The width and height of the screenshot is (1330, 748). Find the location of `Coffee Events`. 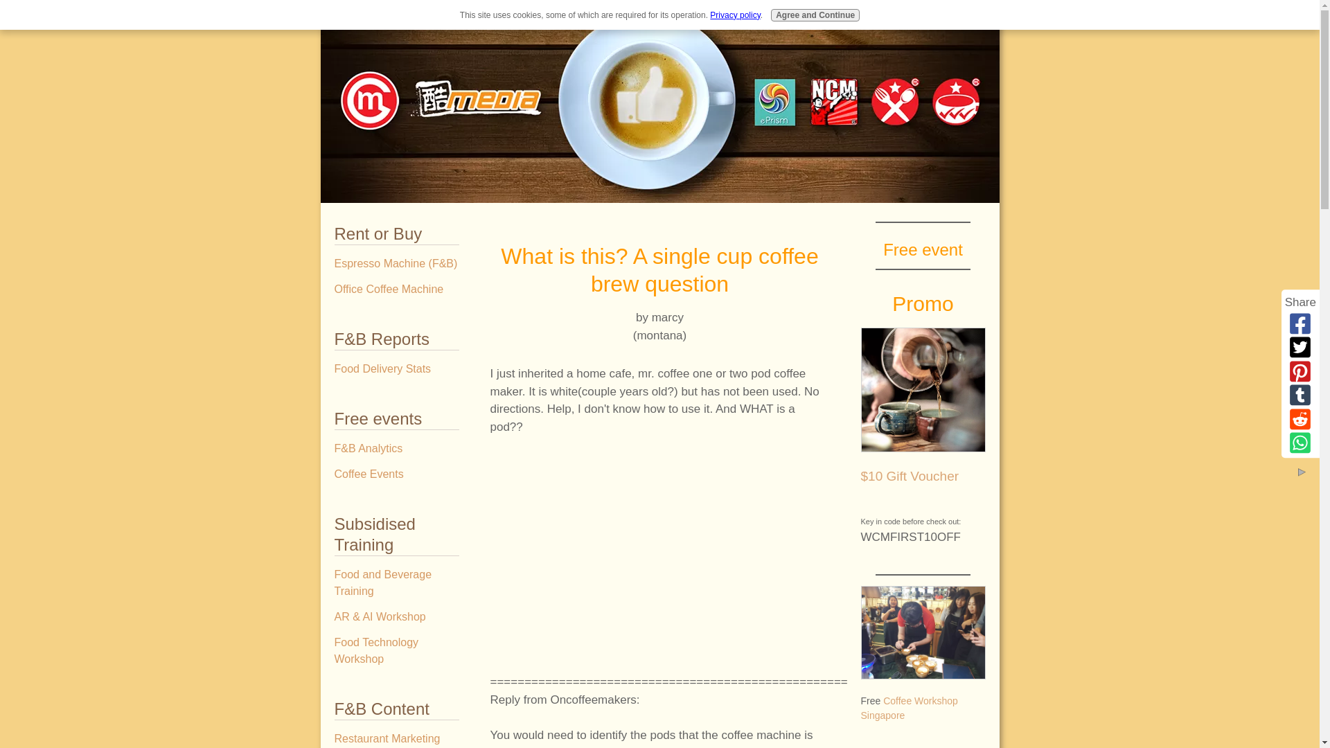

Coffee Events is located at coordinates (396, 474).